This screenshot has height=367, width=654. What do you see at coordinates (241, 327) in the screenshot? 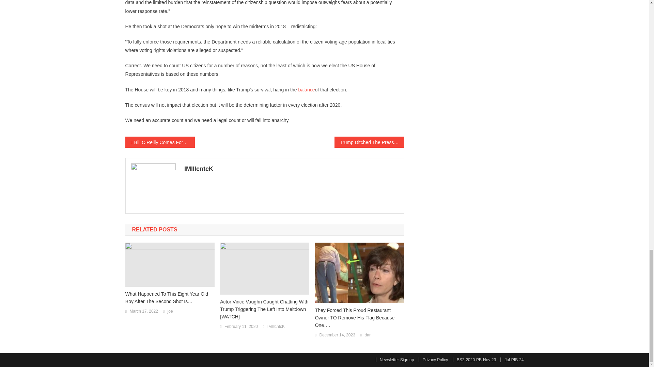
I see `February 11, 2020` at bounding box center [241, 327].